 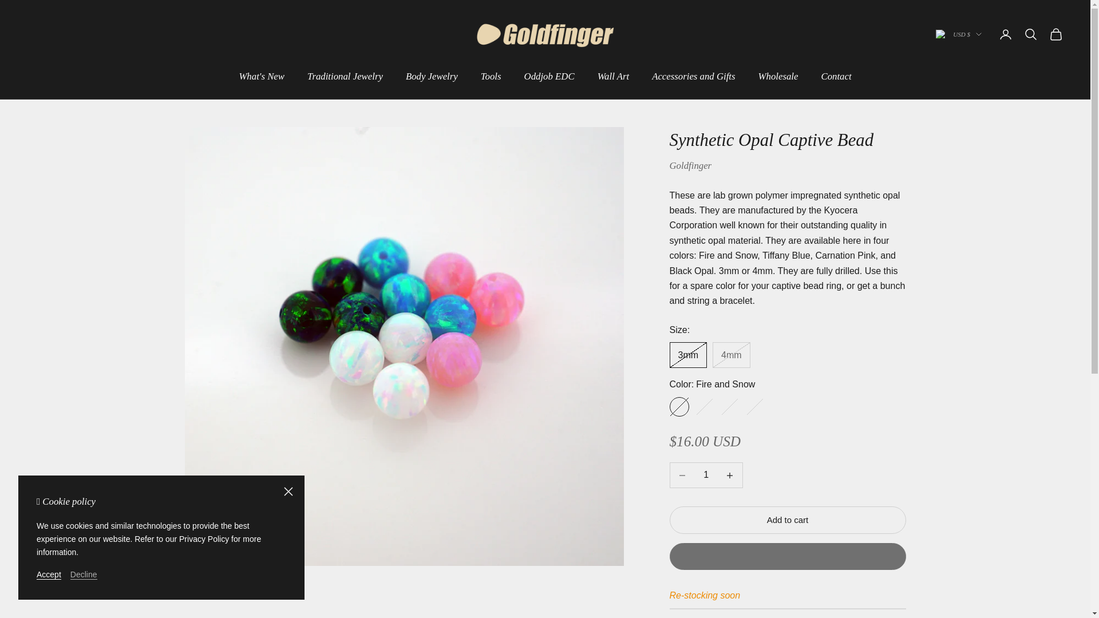 What do you see at coordinates (836, 77) in the screenshot?
I see `Contact` at bounding box center [836, 77].